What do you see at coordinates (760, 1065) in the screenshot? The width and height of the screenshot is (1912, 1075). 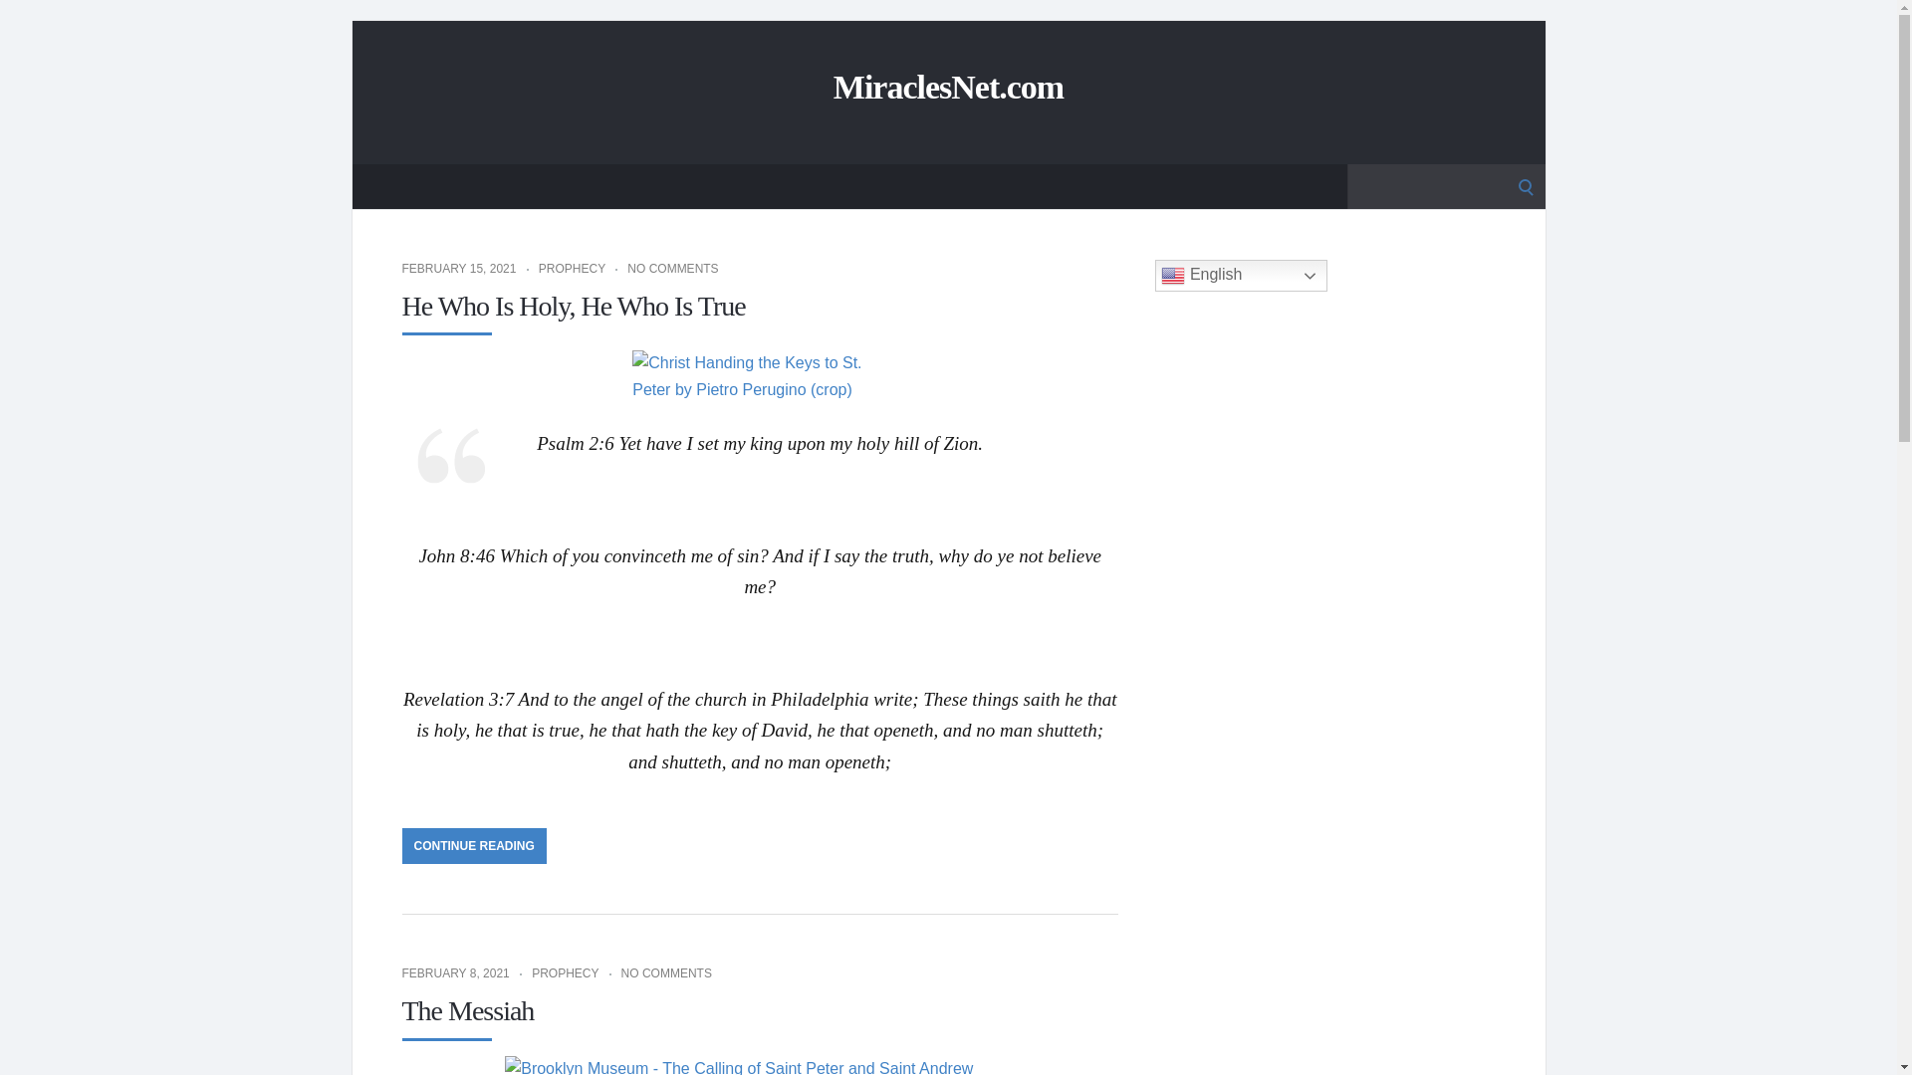 I see `James Tissot , Public domain, via Wikimedia Commons` at bounding box center [760, 1065].